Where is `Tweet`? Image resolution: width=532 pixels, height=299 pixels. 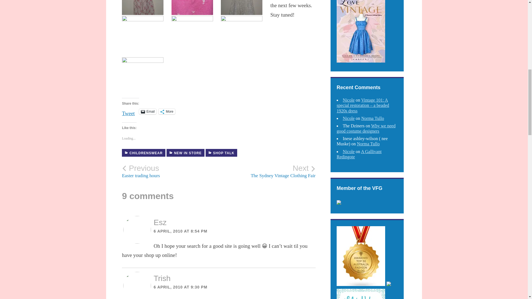 Tweet is located at coordinates (128, 111).